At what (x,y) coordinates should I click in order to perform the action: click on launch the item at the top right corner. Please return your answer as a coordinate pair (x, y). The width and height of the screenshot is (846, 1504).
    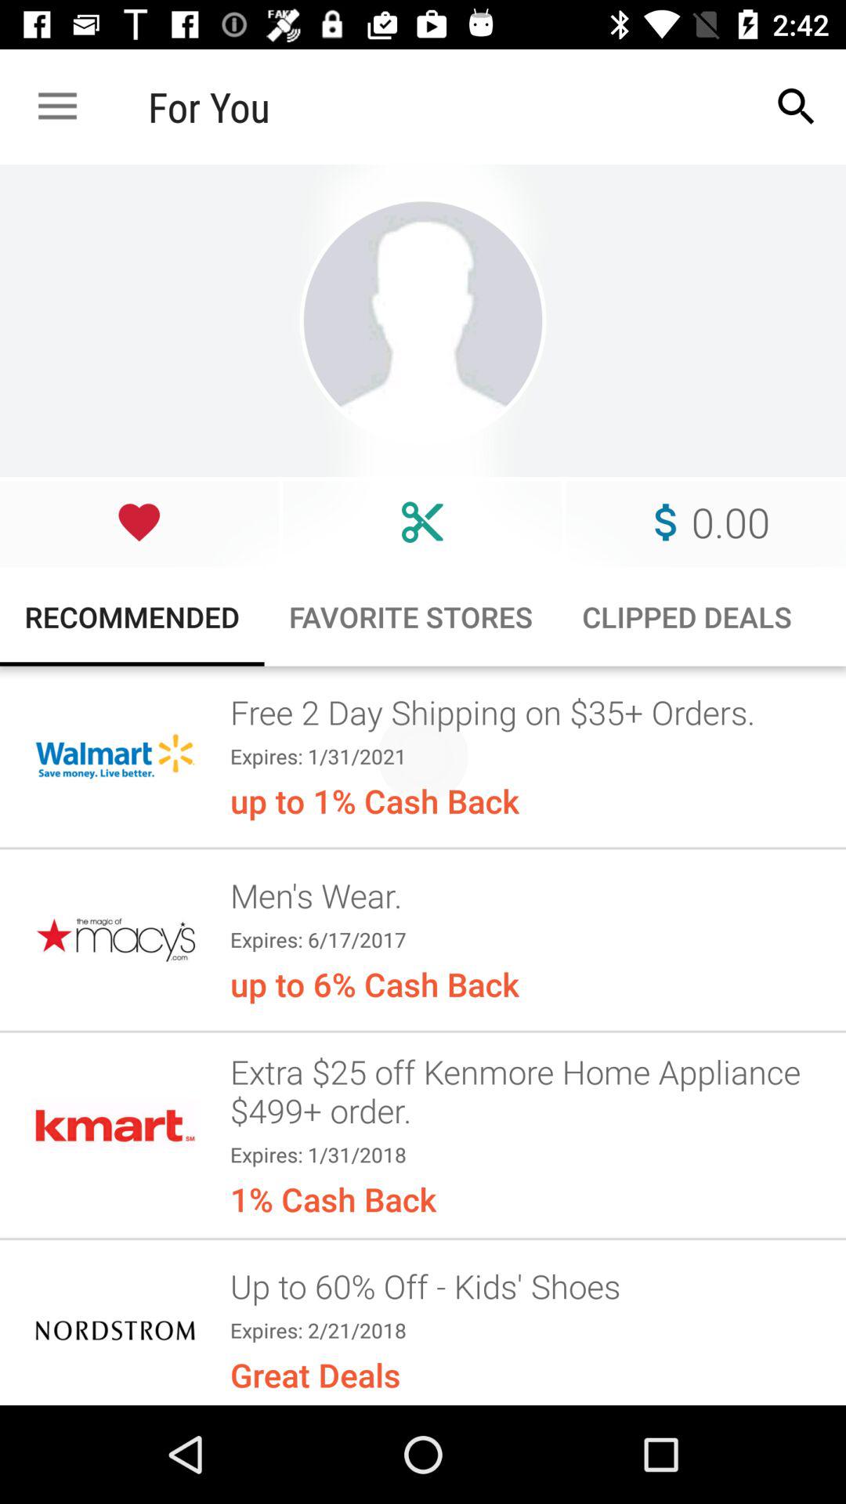
    Looking at the image, I should click on (796, 107).